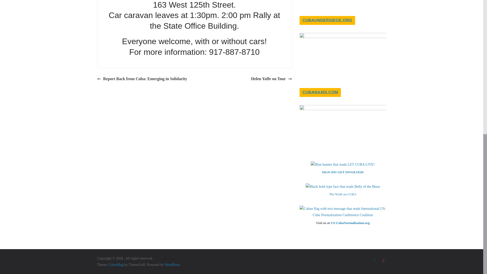 The height and width of the screenshot is (274, 487). Describe the element at coordinates (327, 20) in the screenshot. I see `CUBAUNDERSIEGE.ORG` at that location.